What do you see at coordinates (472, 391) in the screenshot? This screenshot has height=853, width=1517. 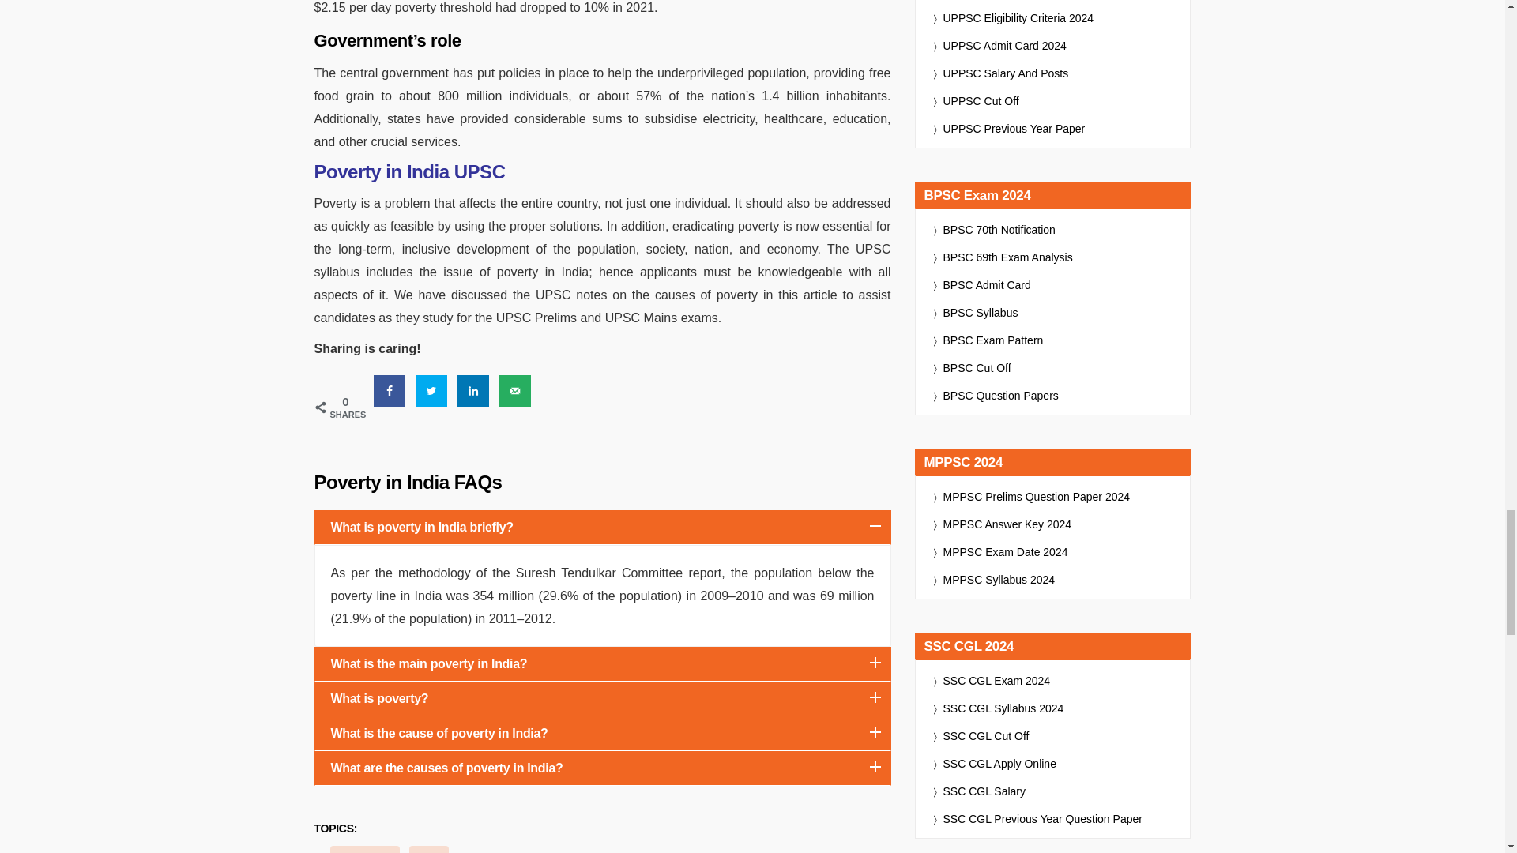 I see `Share on LinkedIn` at bounding box center [472, 391].